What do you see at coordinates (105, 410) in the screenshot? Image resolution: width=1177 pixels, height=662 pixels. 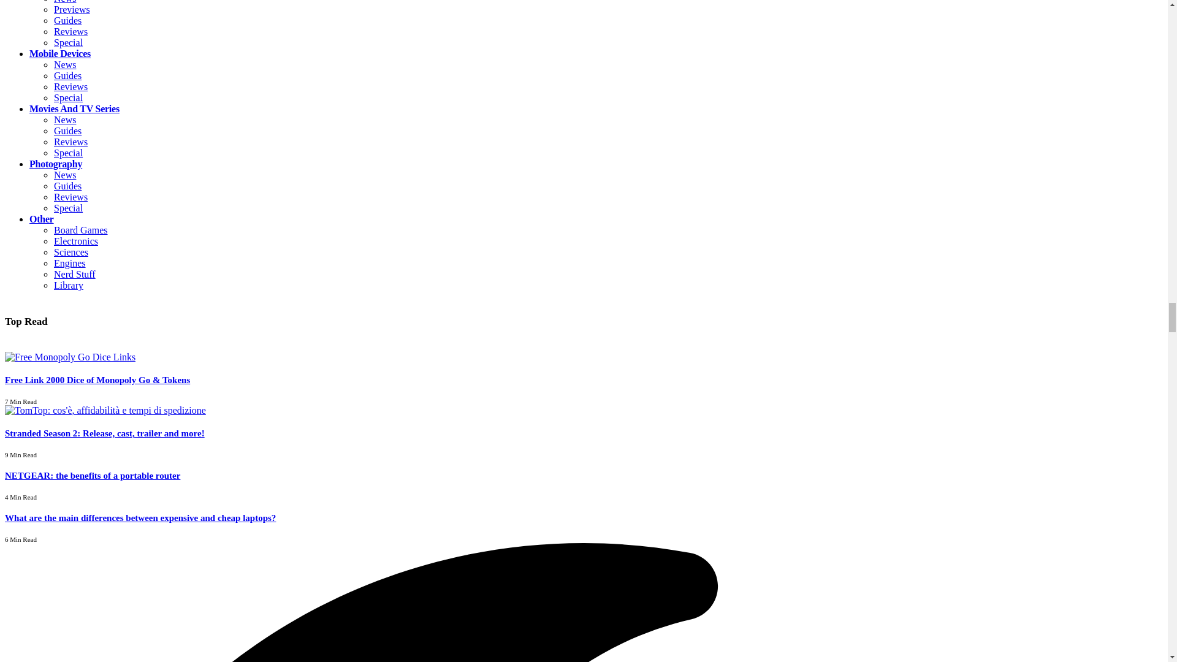 I see `Stranded Season 2: Release, cast, trailer and more!` at bounding box center [105, 410].